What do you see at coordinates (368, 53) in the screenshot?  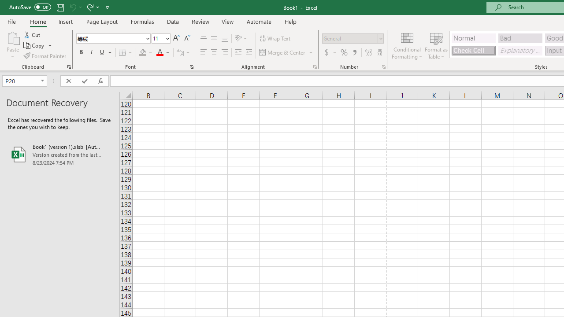 I see `Increase Decimal` at bounding box center [368, 53].